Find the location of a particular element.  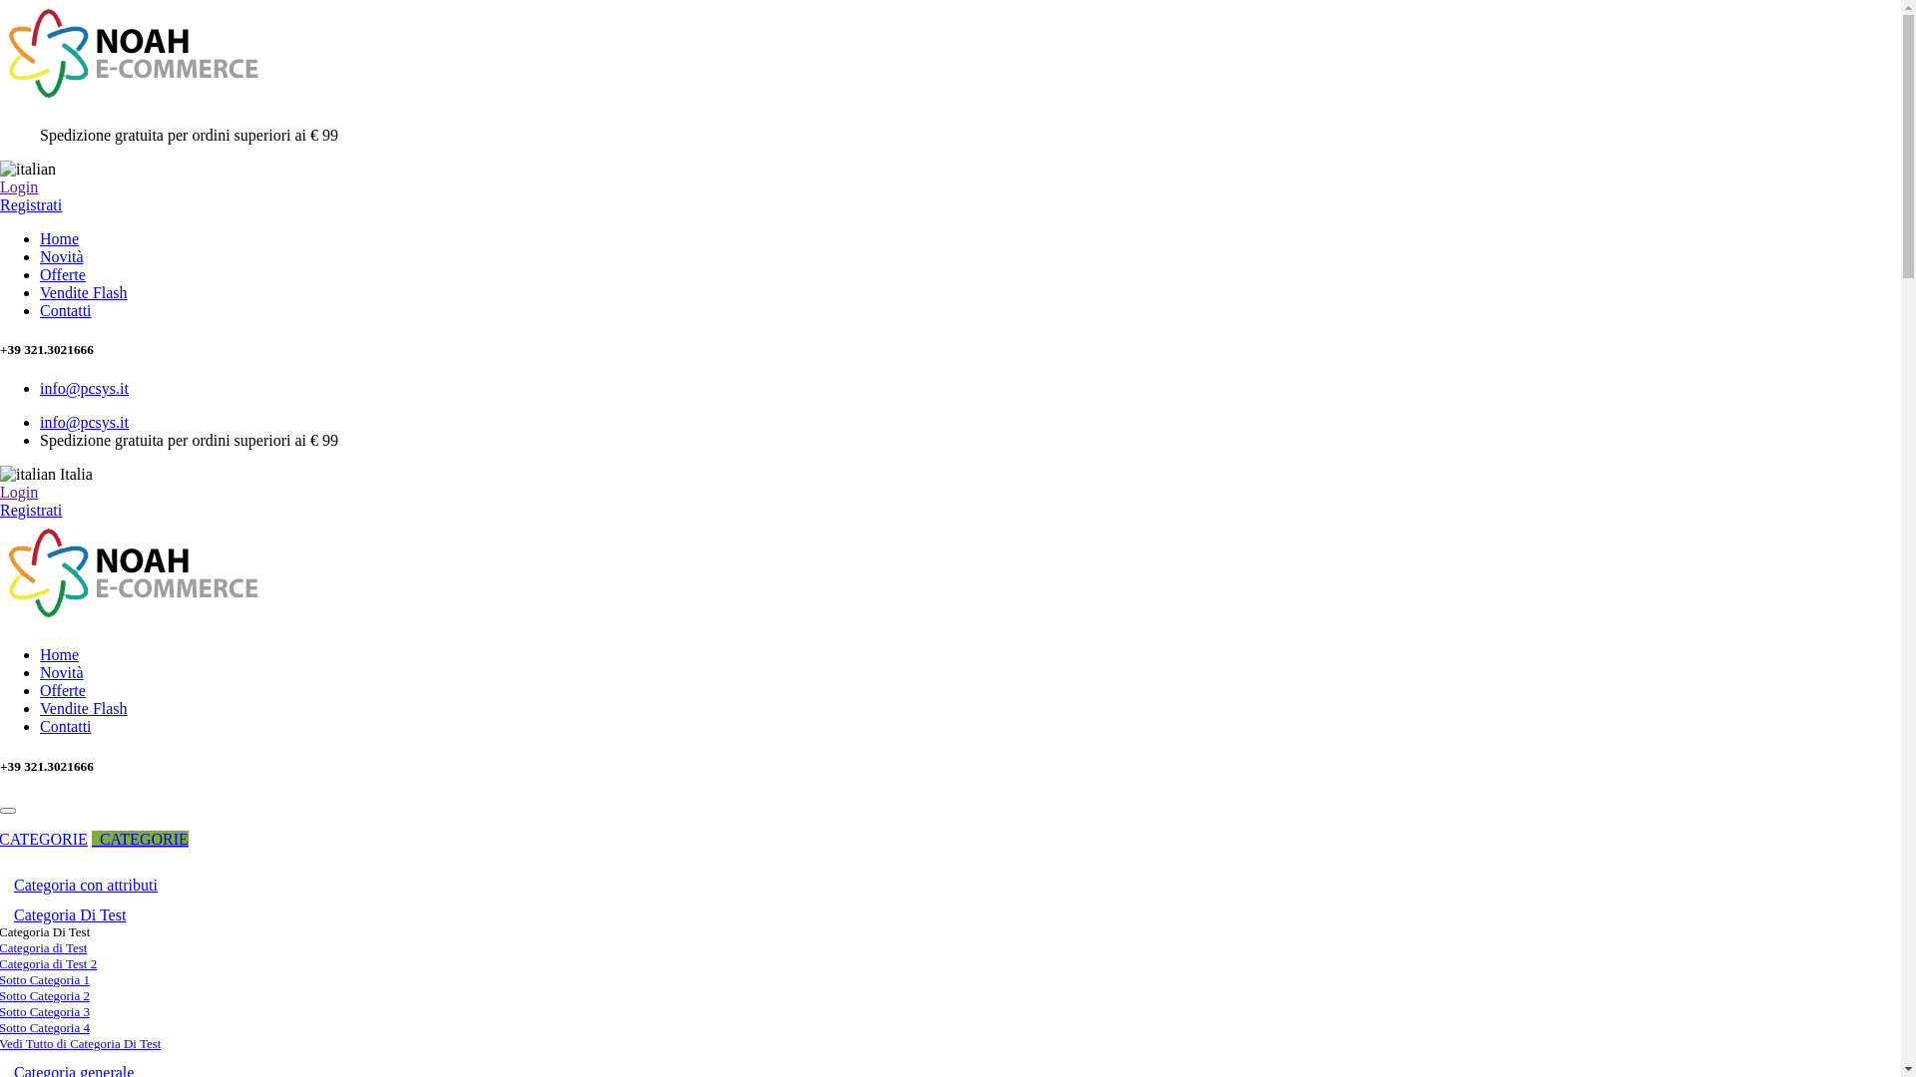

Login is located at coordinates (19, 493).